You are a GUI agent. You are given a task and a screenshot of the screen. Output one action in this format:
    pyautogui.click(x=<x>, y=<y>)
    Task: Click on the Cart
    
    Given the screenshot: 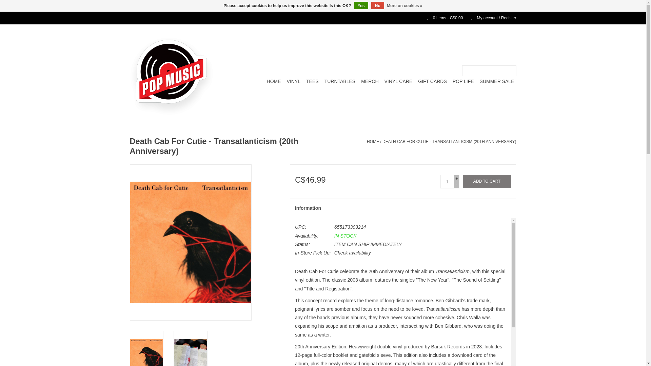 What is the action you would take?
    pyautogui.click(x=442, y=18)
    